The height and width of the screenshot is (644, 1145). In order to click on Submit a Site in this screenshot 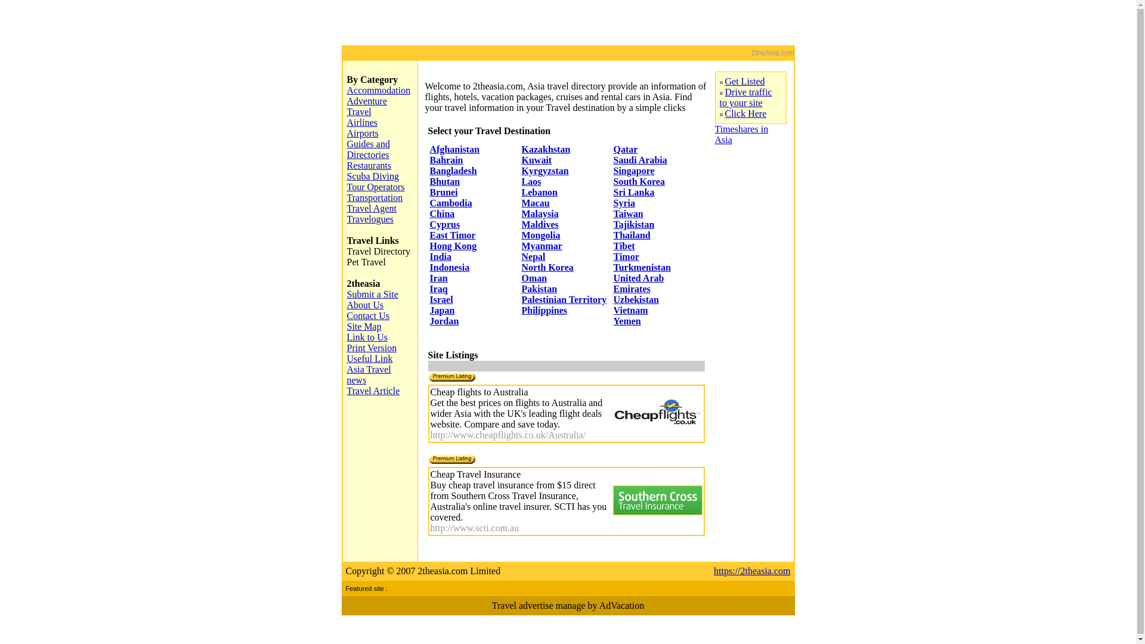, I will do `click(373, 295)`.